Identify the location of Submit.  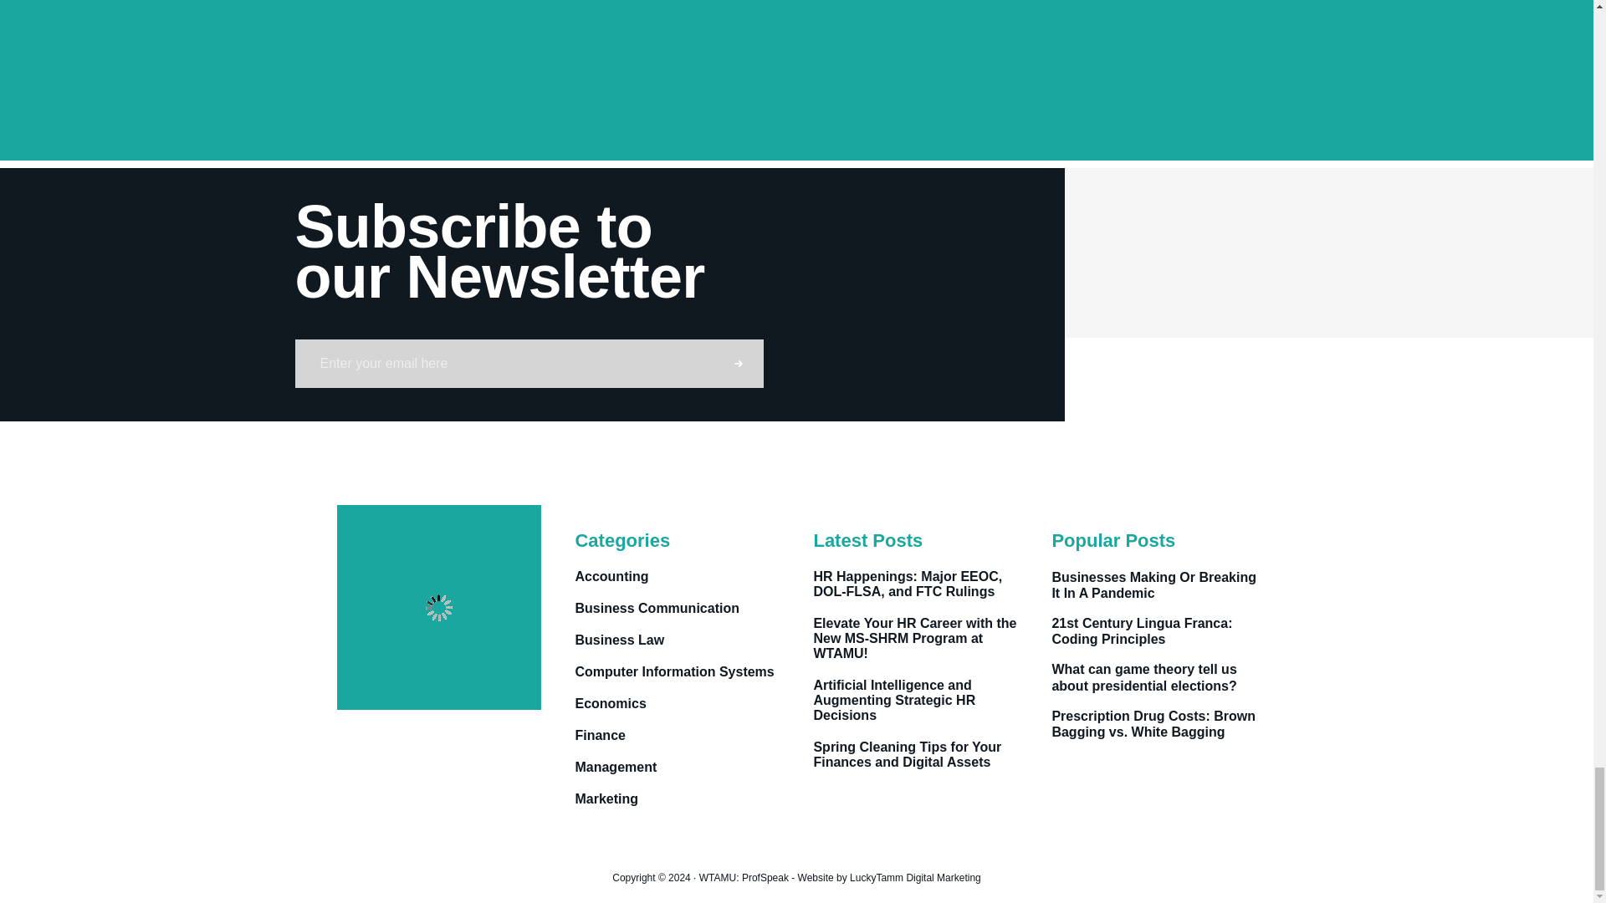
(738, 364).